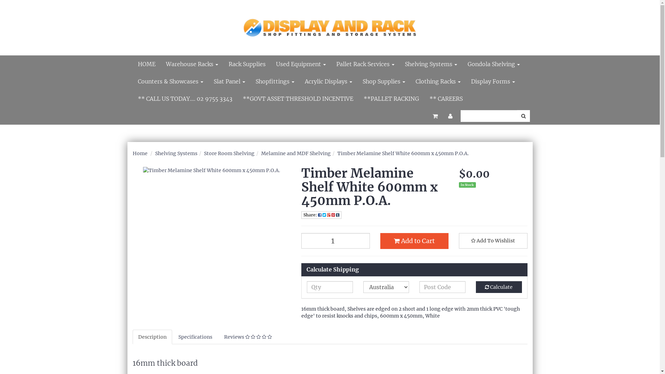 This screenshot has width=665, height=374. I want to click on Display Forms, so click(493, 81).